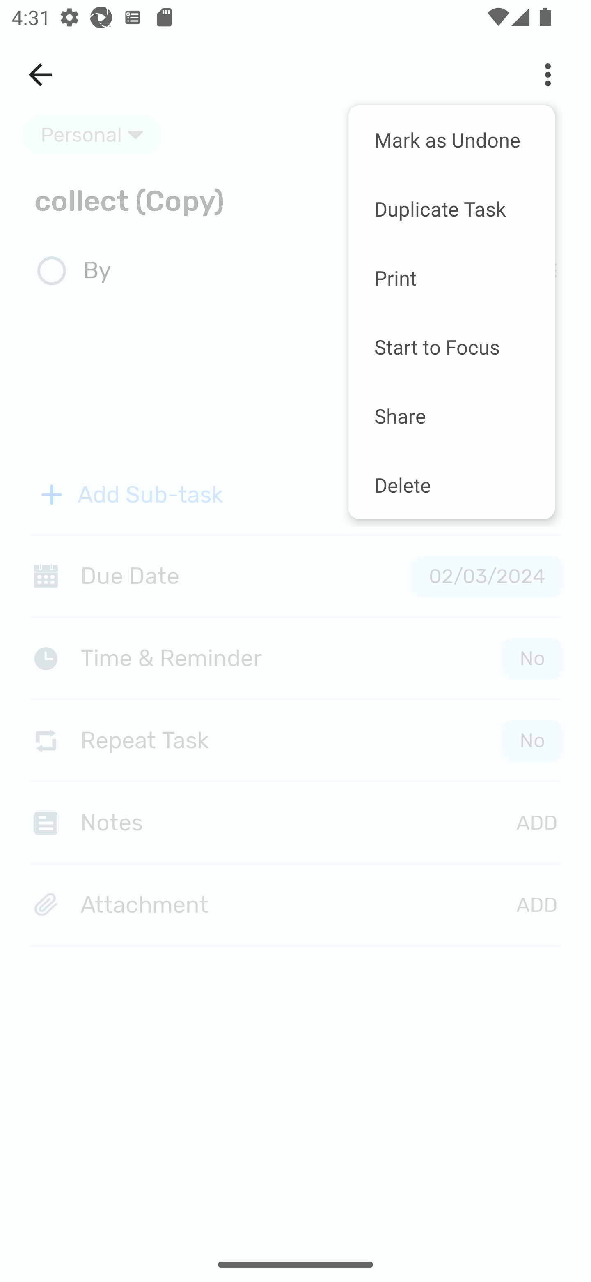 This screenshot has width=591, height=1282. I want to click on Print, so click(451, 278).